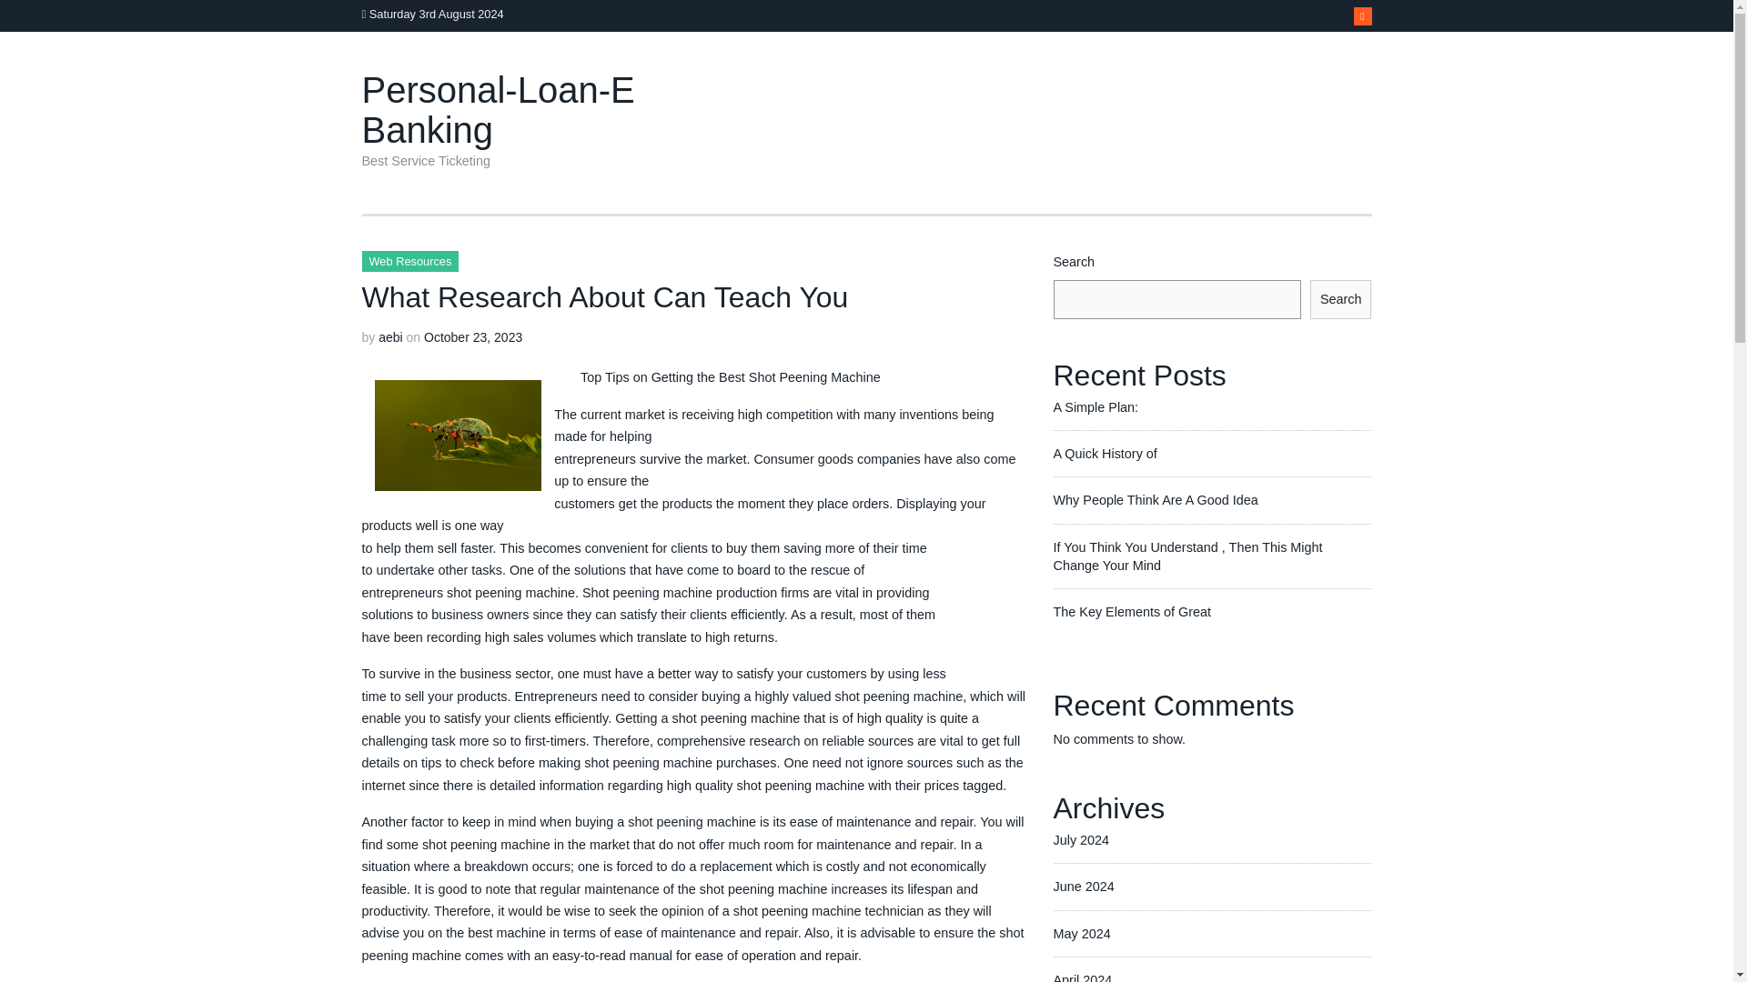 This screenshot has height=982, width=1747. I want to click on A Simple Plan:, so click(1096, 406).